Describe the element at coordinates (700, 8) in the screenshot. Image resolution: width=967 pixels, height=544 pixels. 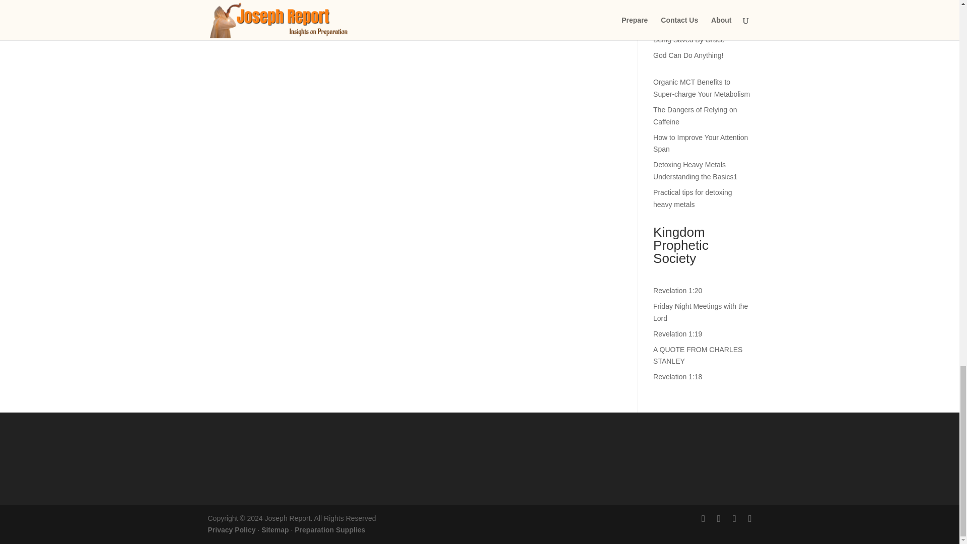
I see `Did Grace or Faith come first?` at that location.